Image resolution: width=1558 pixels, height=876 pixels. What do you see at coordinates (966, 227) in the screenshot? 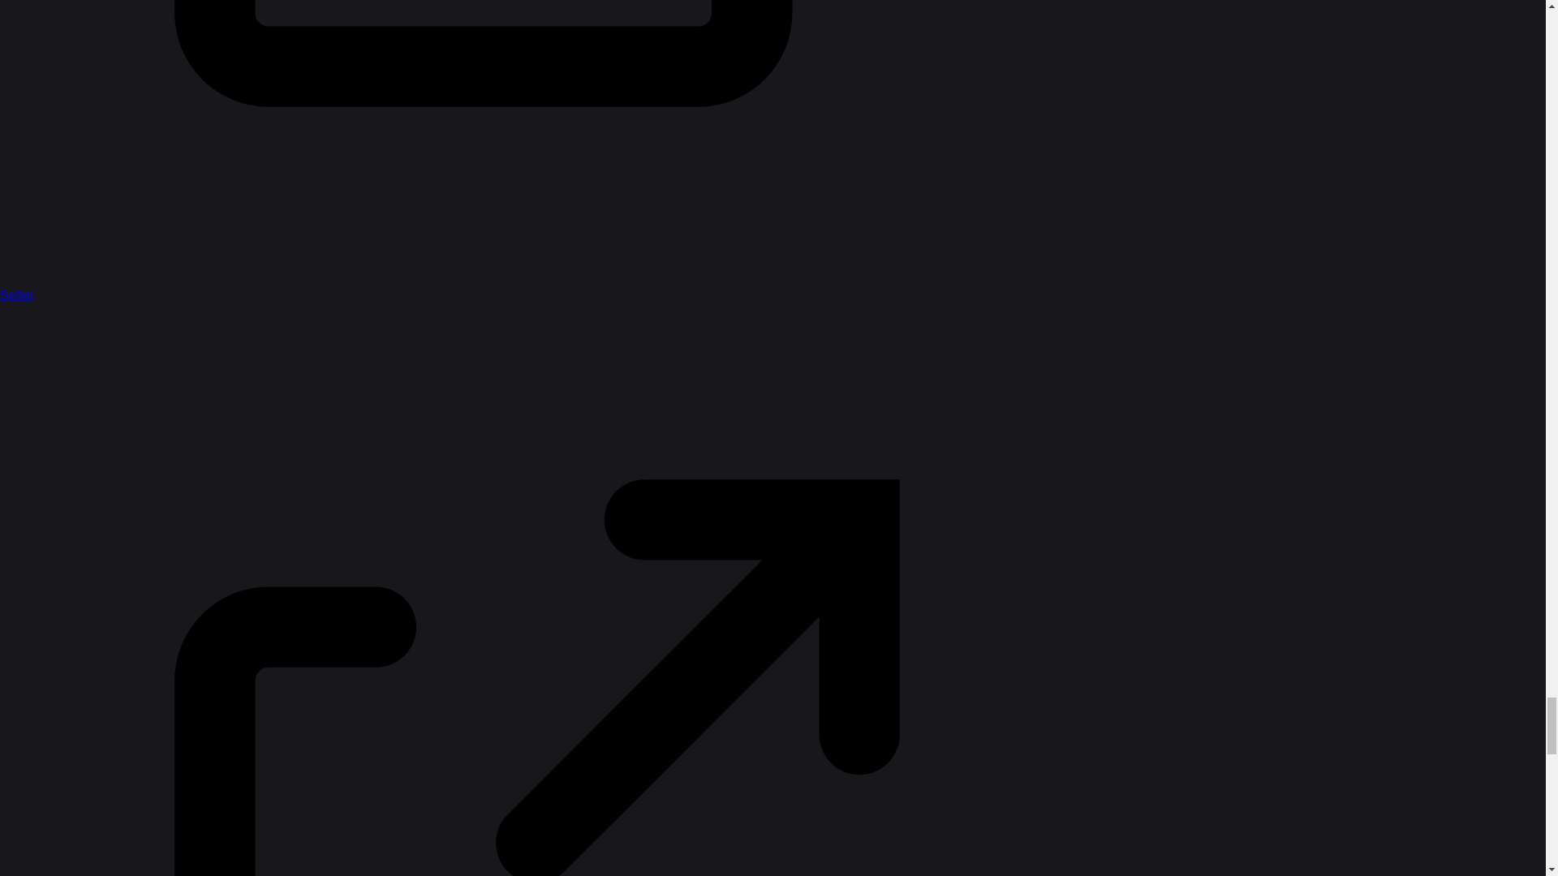
I see `0 votes` at bounding box center [966, 227].